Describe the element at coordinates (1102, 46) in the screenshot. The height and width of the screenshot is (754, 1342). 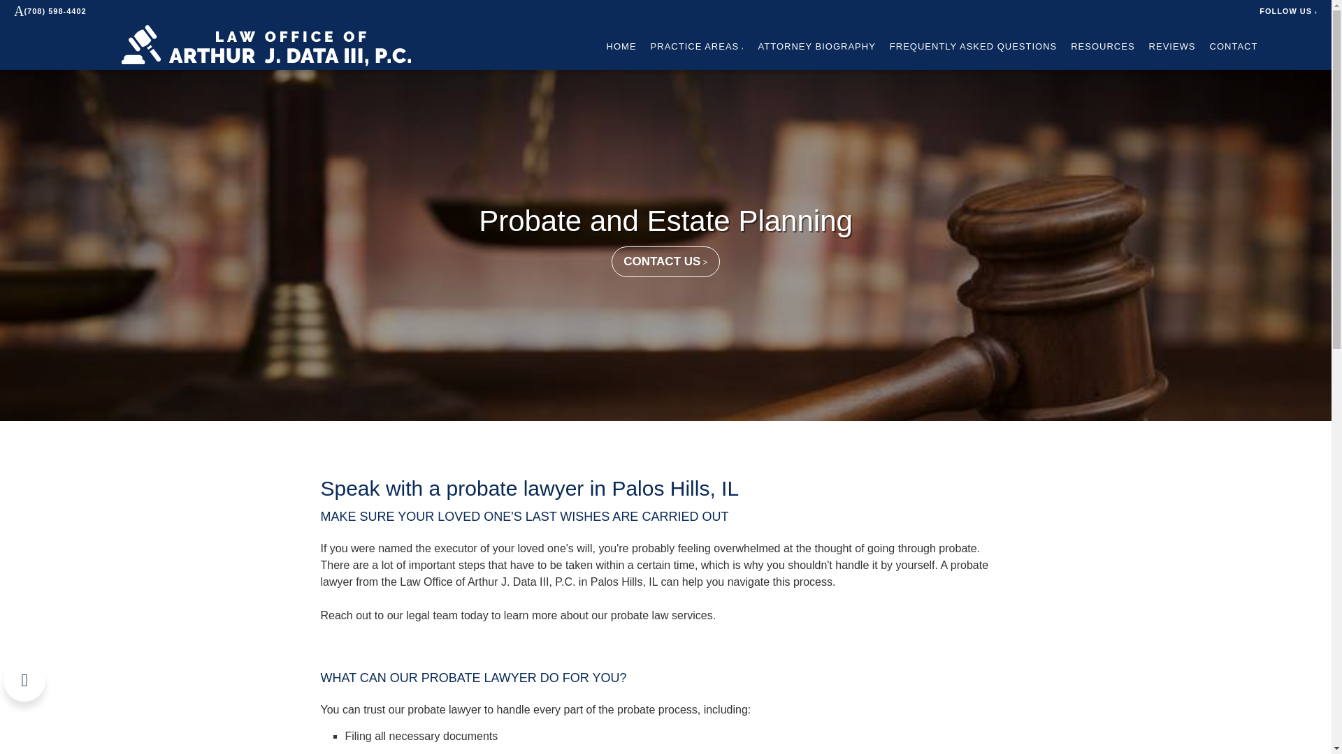
I see `RESOURCES` at that location.